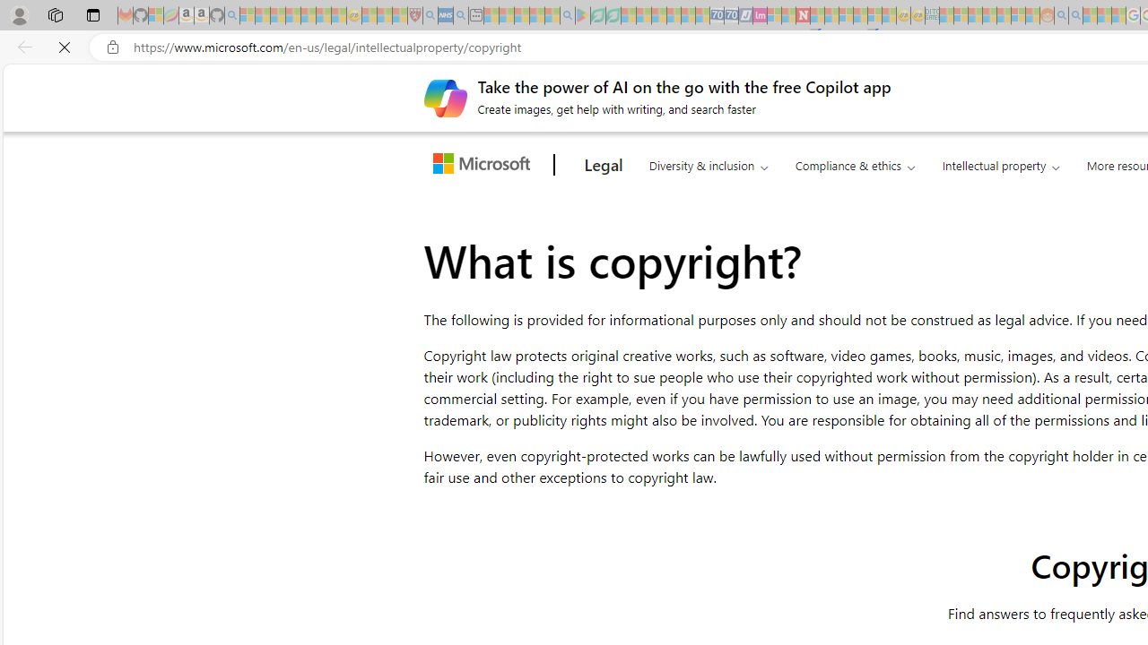  Describe the element at coordinates (400, 16) in the screenshot. I see `Local - MSN - Sleeping` at that location.